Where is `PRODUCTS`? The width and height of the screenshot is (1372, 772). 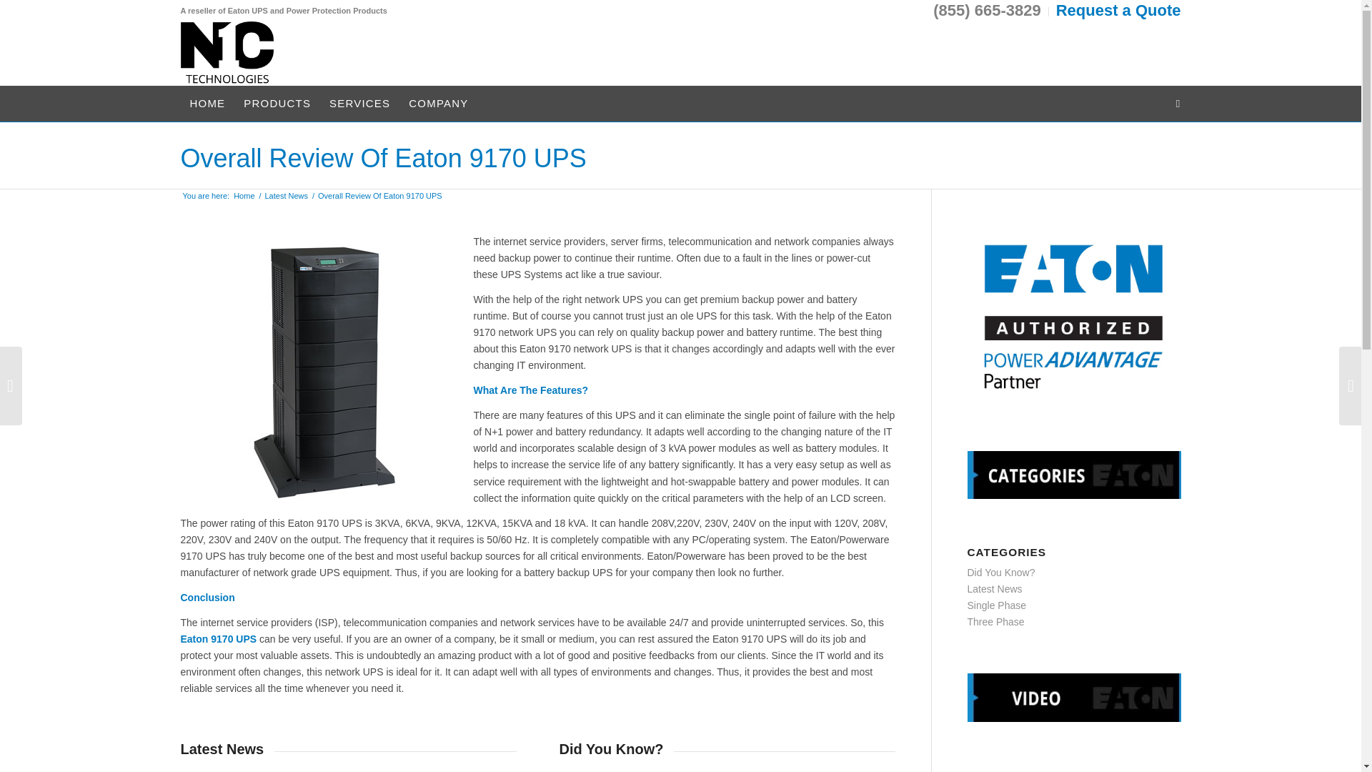
PRODUCTS is located at coordinates (277, 103).